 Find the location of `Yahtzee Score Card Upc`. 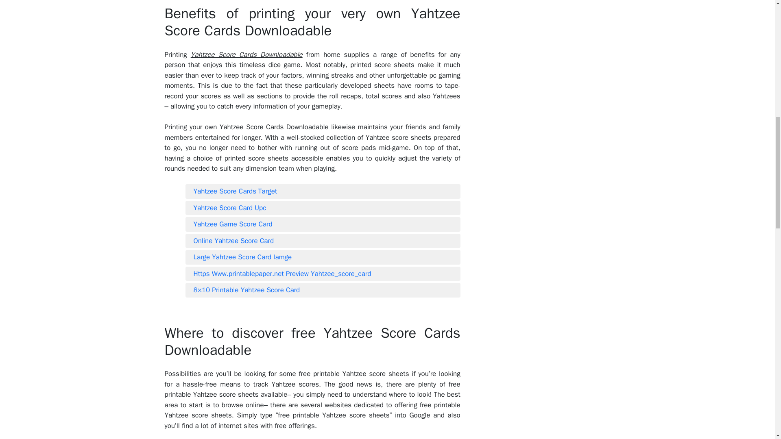

Yahtzee Score Card Upc is located at coordinates (323, 208).